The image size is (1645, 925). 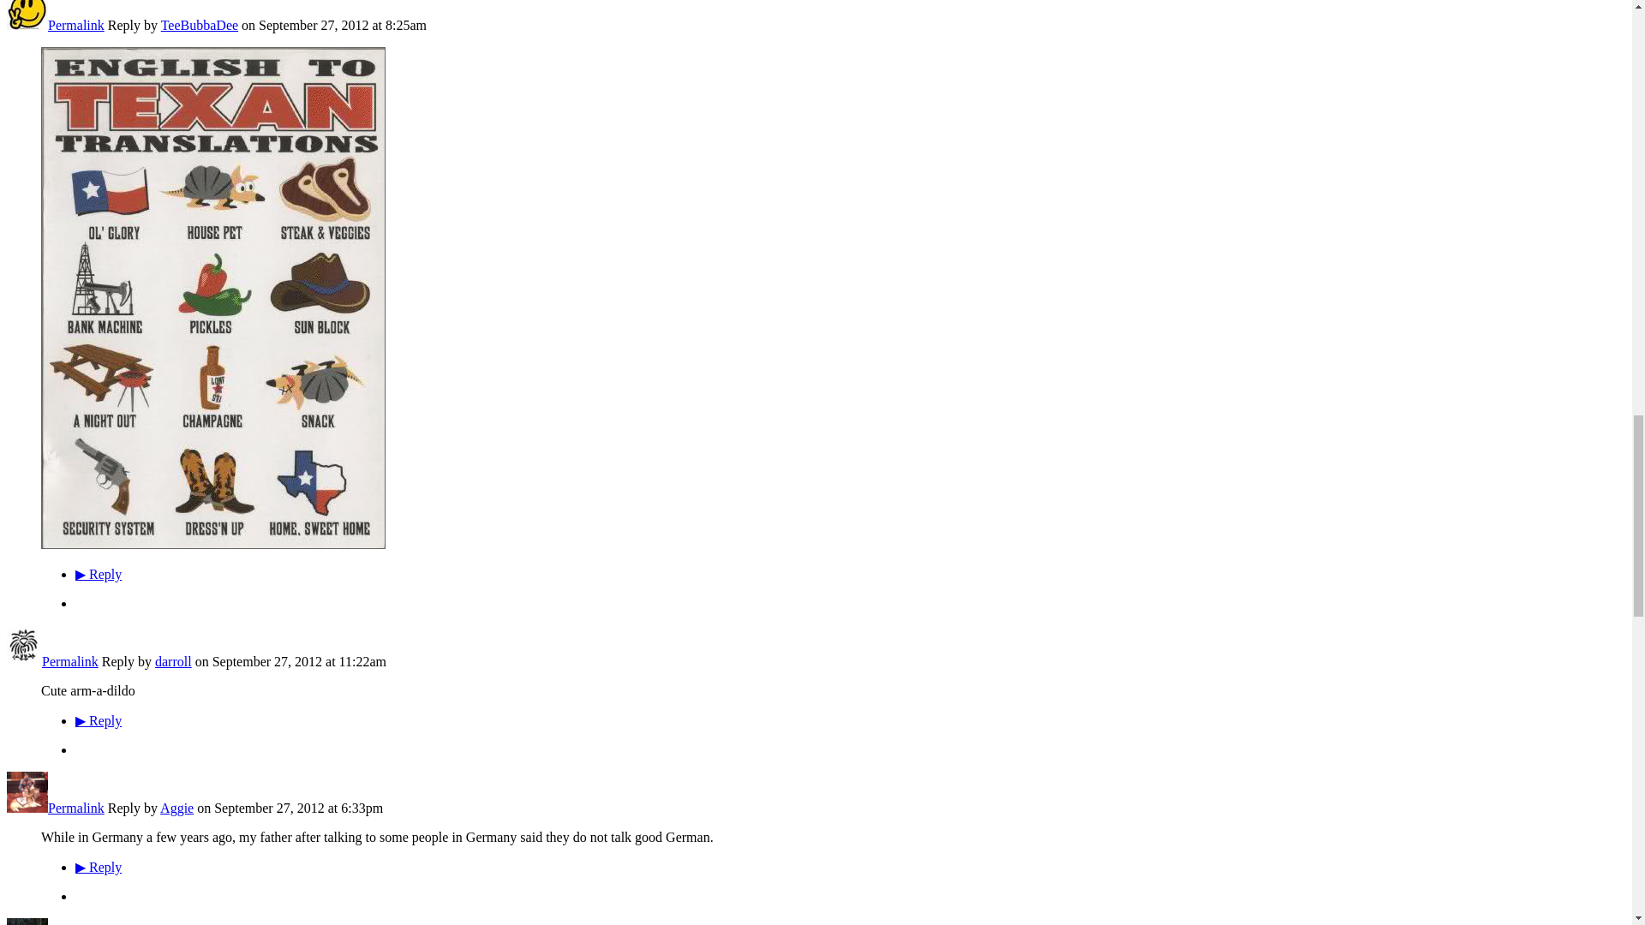 What do you see at coordinates (70, 661) in the screenshot?
I see `Permalink to this Reply` at bounding box center [70, 661].